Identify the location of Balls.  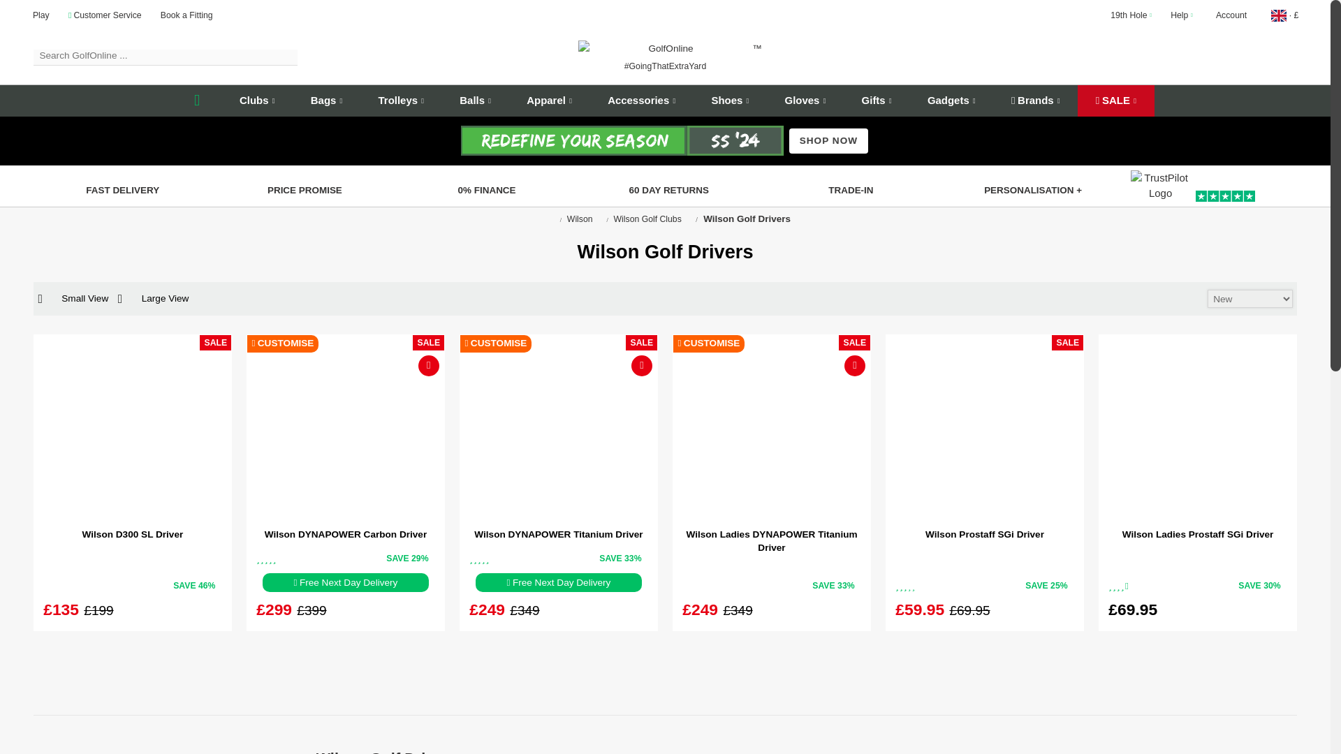
(476, 101).